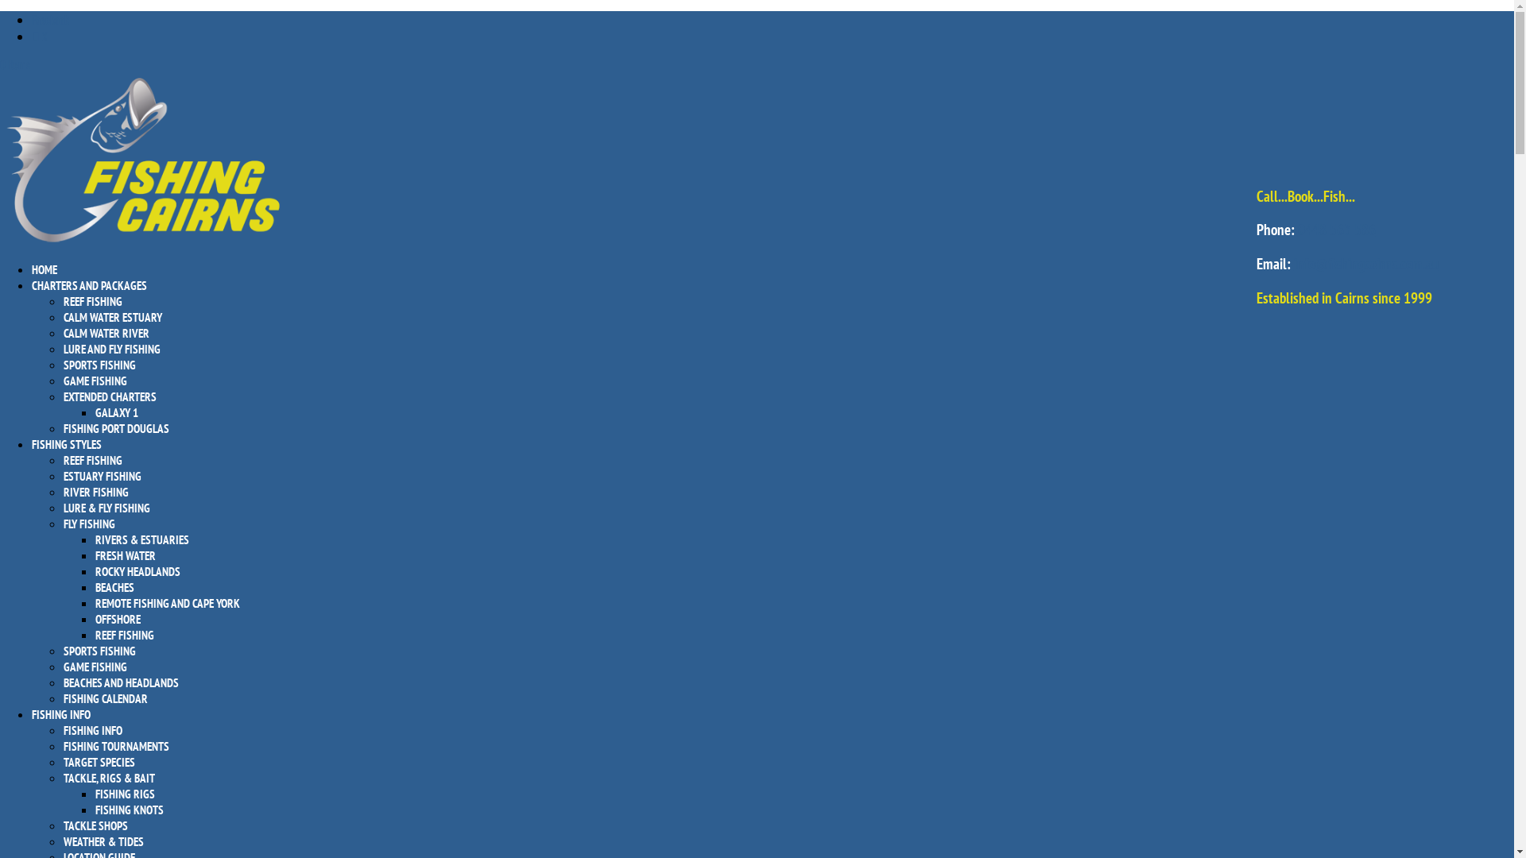  I want to click on EXTENDED CHARTERS, so click(110, 396).